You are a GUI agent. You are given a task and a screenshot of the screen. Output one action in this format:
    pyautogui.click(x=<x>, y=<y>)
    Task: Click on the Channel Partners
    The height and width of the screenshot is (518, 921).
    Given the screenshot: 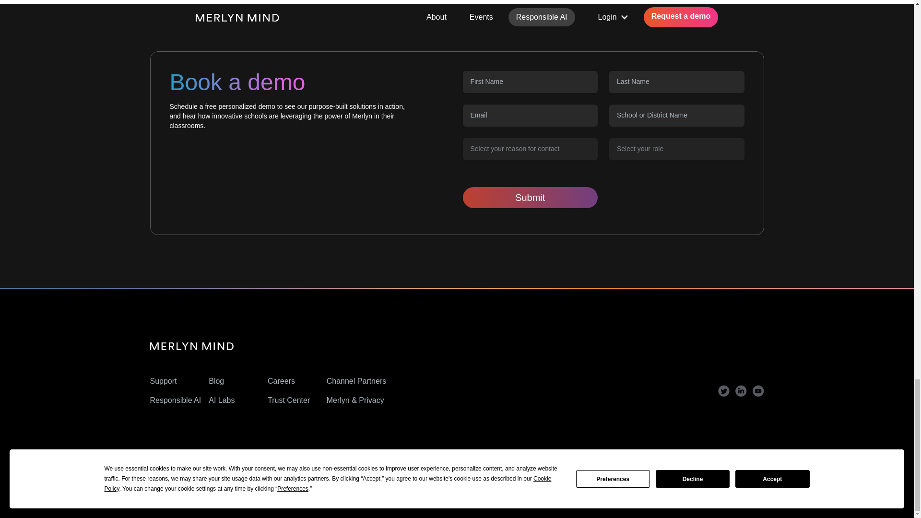 What is the action you would take?
    pyautogui.click(x=357, y=381)
    